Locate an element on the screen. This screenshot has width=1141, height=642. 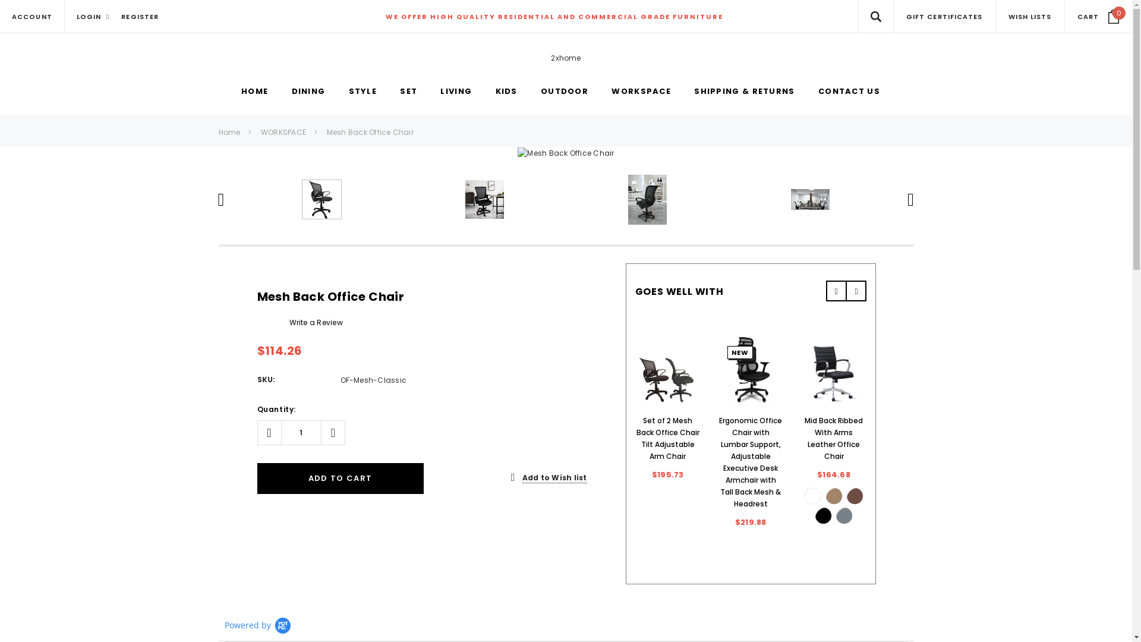
Set of 2 Mesh Back Office Chair Tilt Adjustable Arm Chair is located at coordinates (668, 439).